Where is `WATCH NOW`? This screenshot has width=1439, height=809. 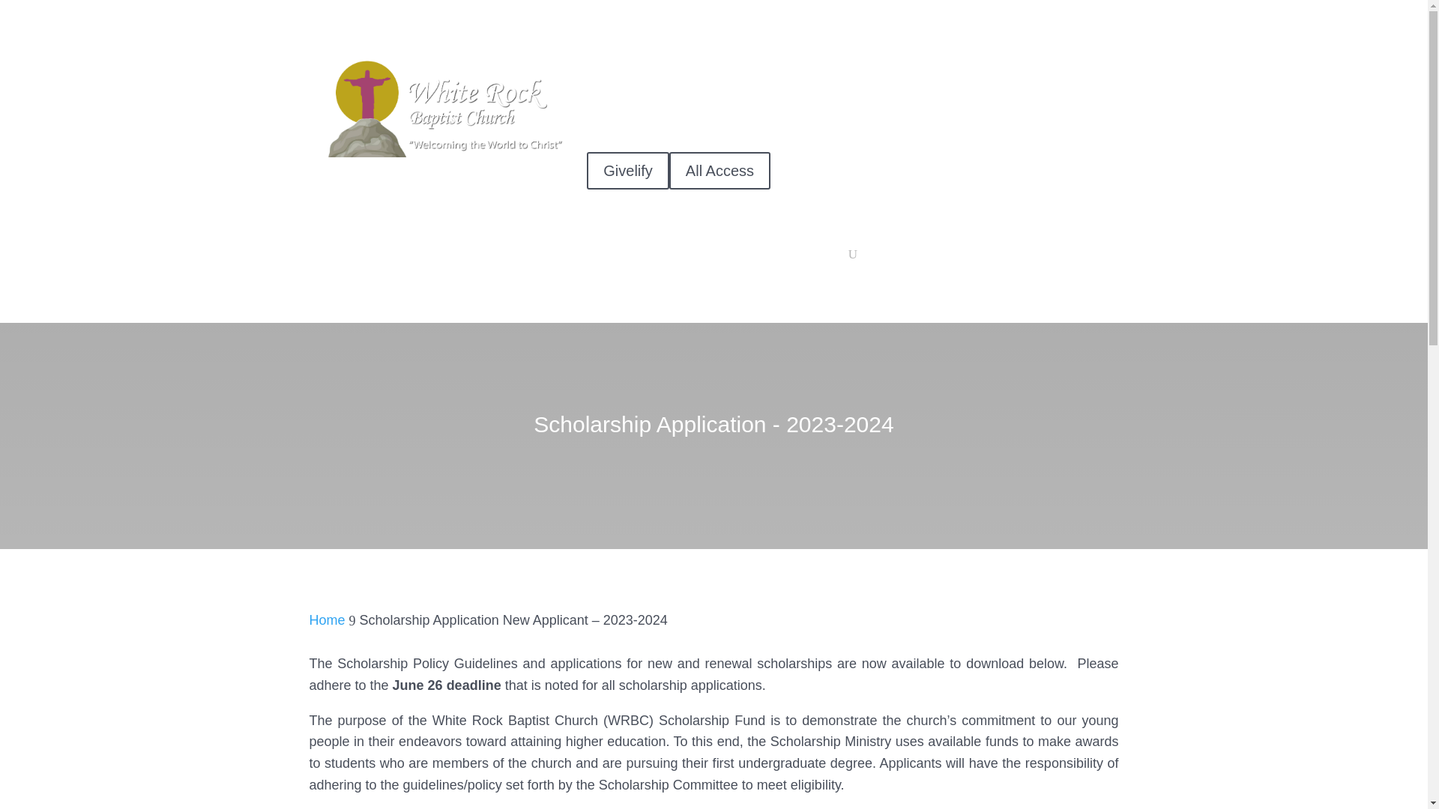
WATCH NOW is located at coordinates (853, 238).